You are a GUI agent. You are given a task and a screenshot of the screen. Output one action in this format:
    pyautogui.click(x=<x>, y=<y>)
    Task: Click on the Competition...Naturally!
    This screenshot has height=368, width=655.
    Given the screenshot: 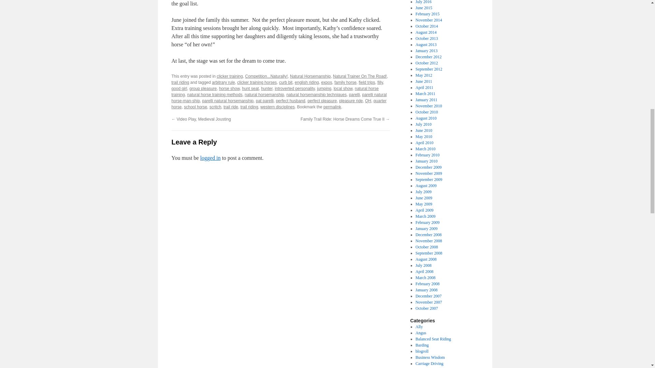 What is the action you would take?
    pyautogui.click(x=266, y=76)
    